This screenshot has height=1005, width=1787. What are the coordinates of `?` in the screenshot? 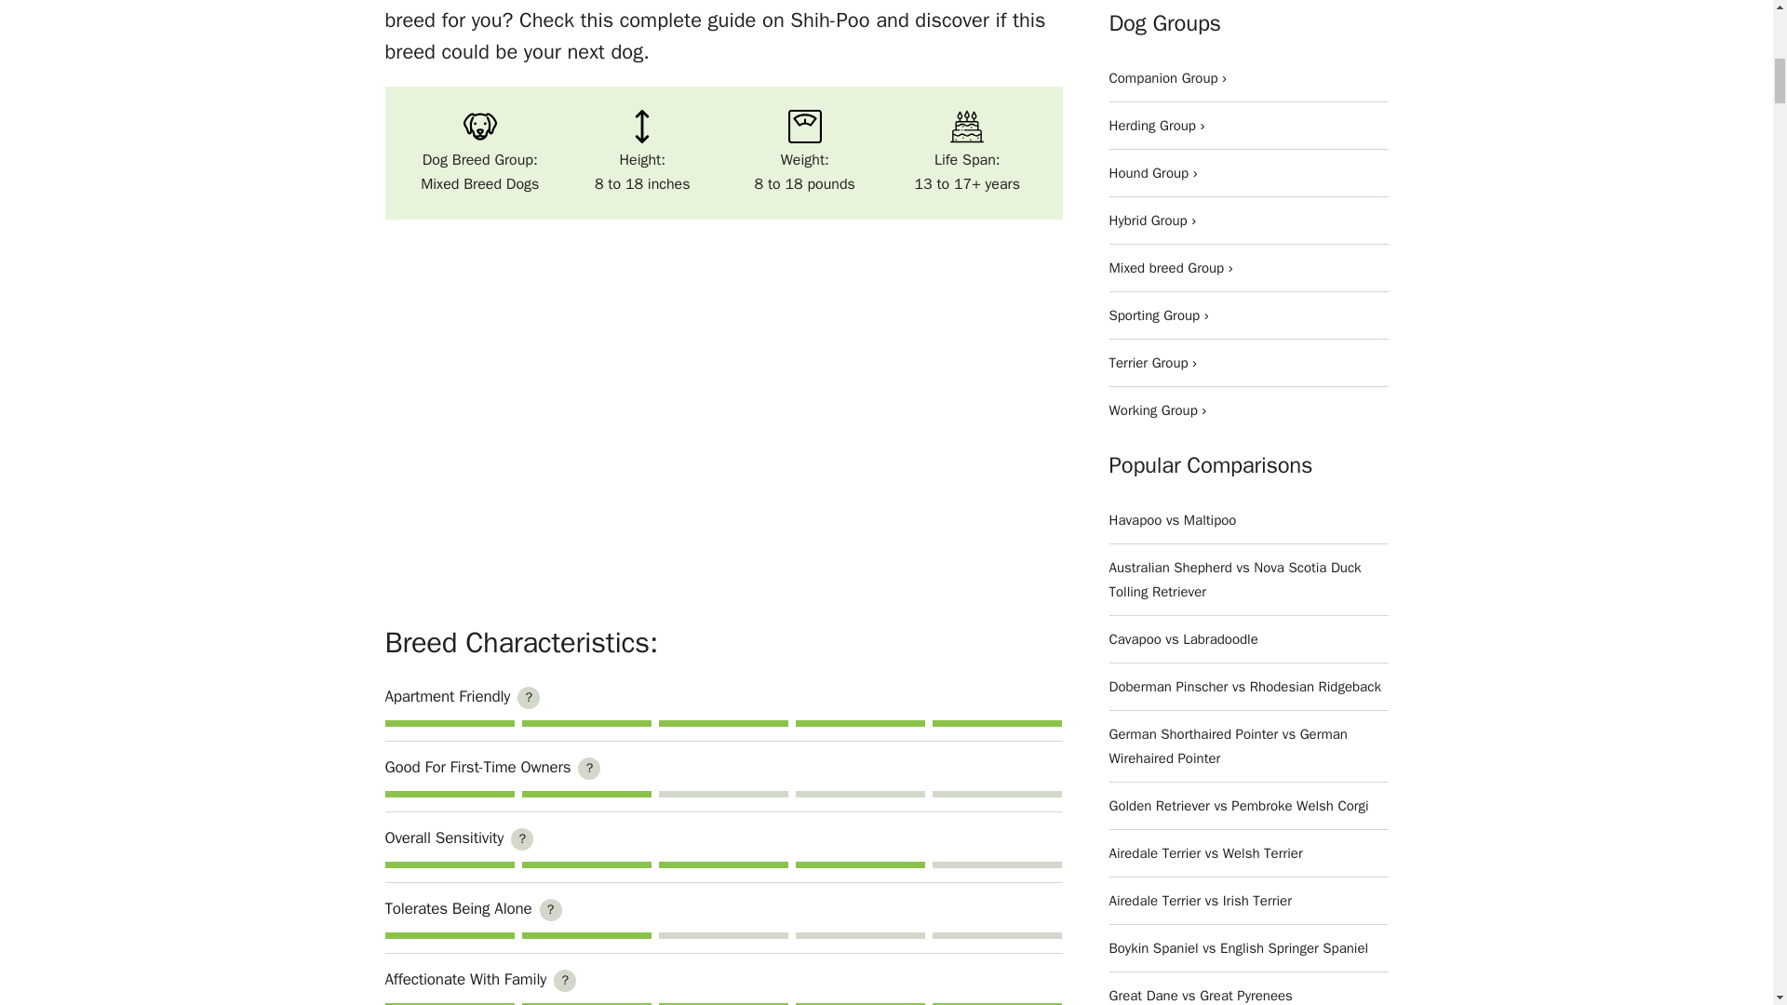 It's located at (588, 769).